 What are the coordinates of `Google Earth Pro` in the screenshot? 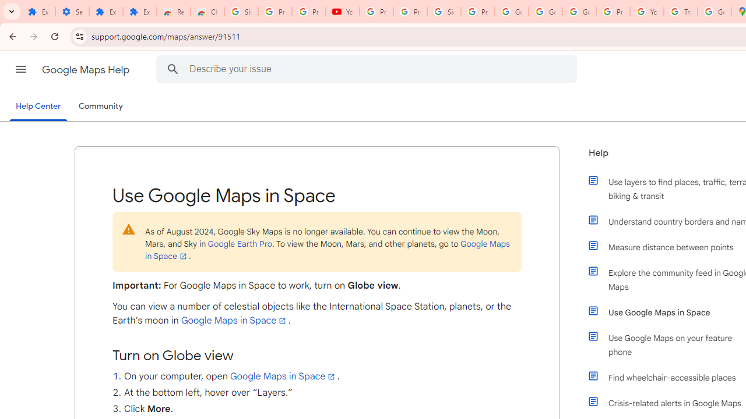 It's located at (240, 243).